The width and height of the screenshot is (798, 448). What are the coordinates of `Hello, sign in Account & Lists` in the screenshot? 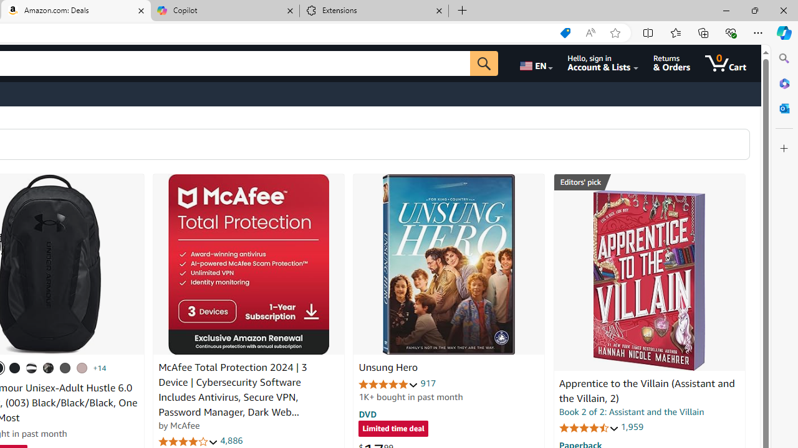 It's located at (603, 63).